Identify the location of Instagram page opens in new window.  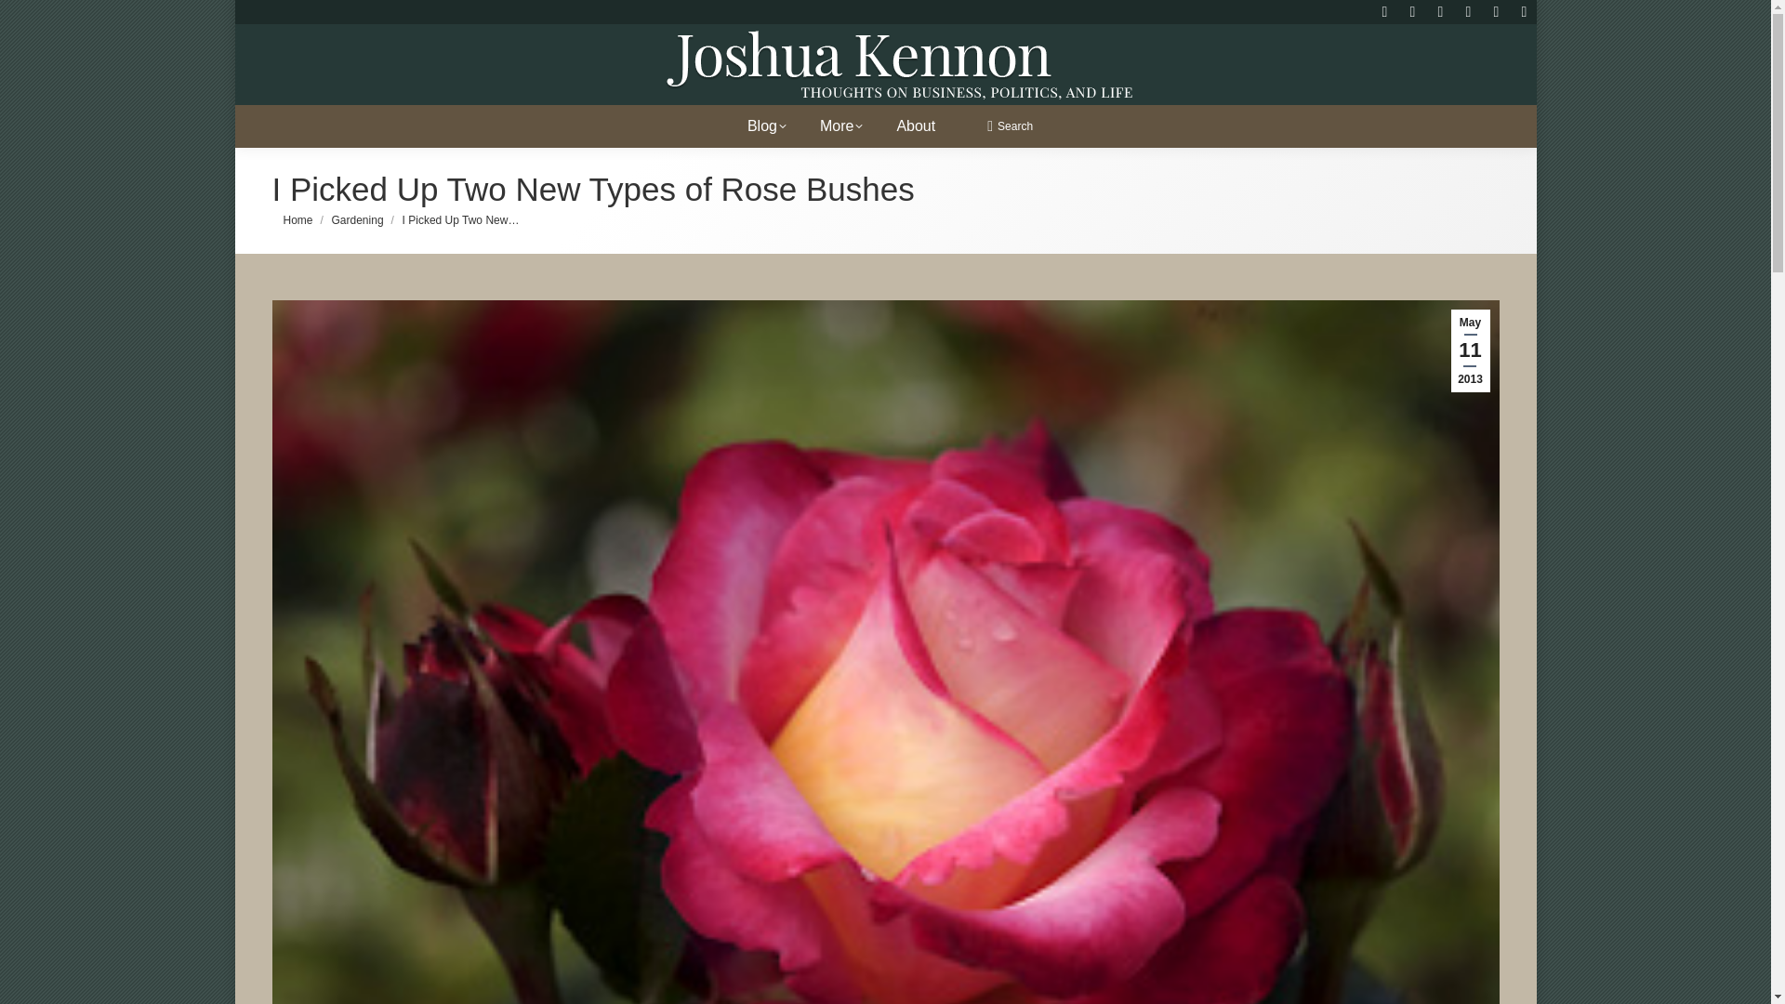
(1411, 11).